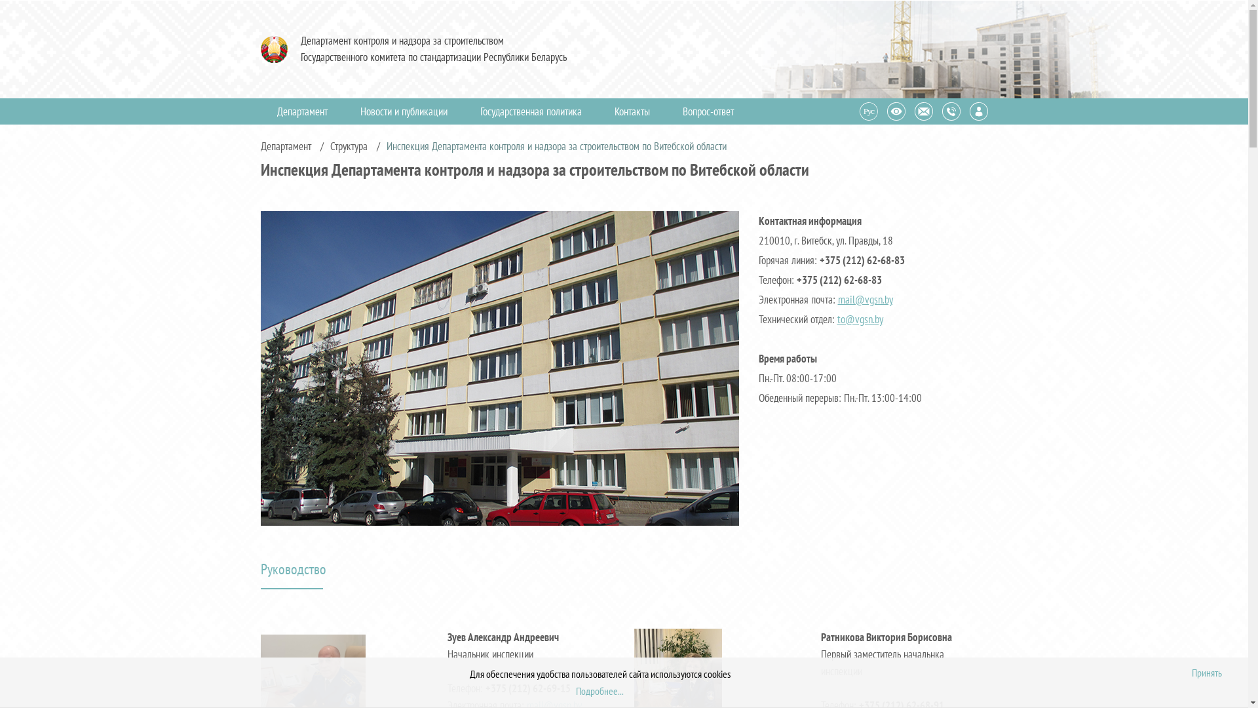  What do you see at coordinates (865, 300) in the screenshot?
I see `mail@vgsn.by` at bounding box center [865, 300].